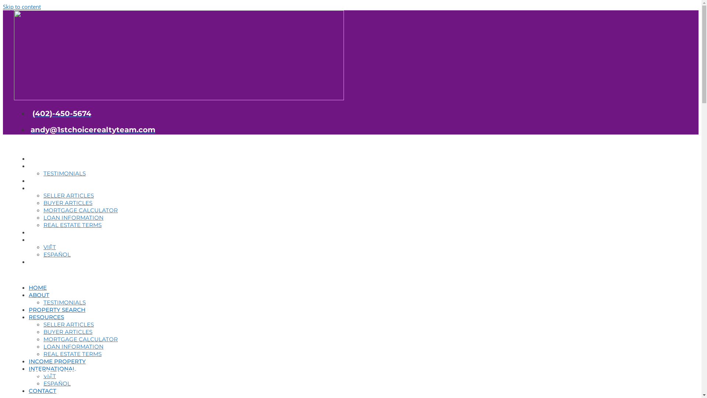 The width and height of the screenshot is (707, 398). I want to click on MORTGAGE CALCULATOR, so click(81, 210).